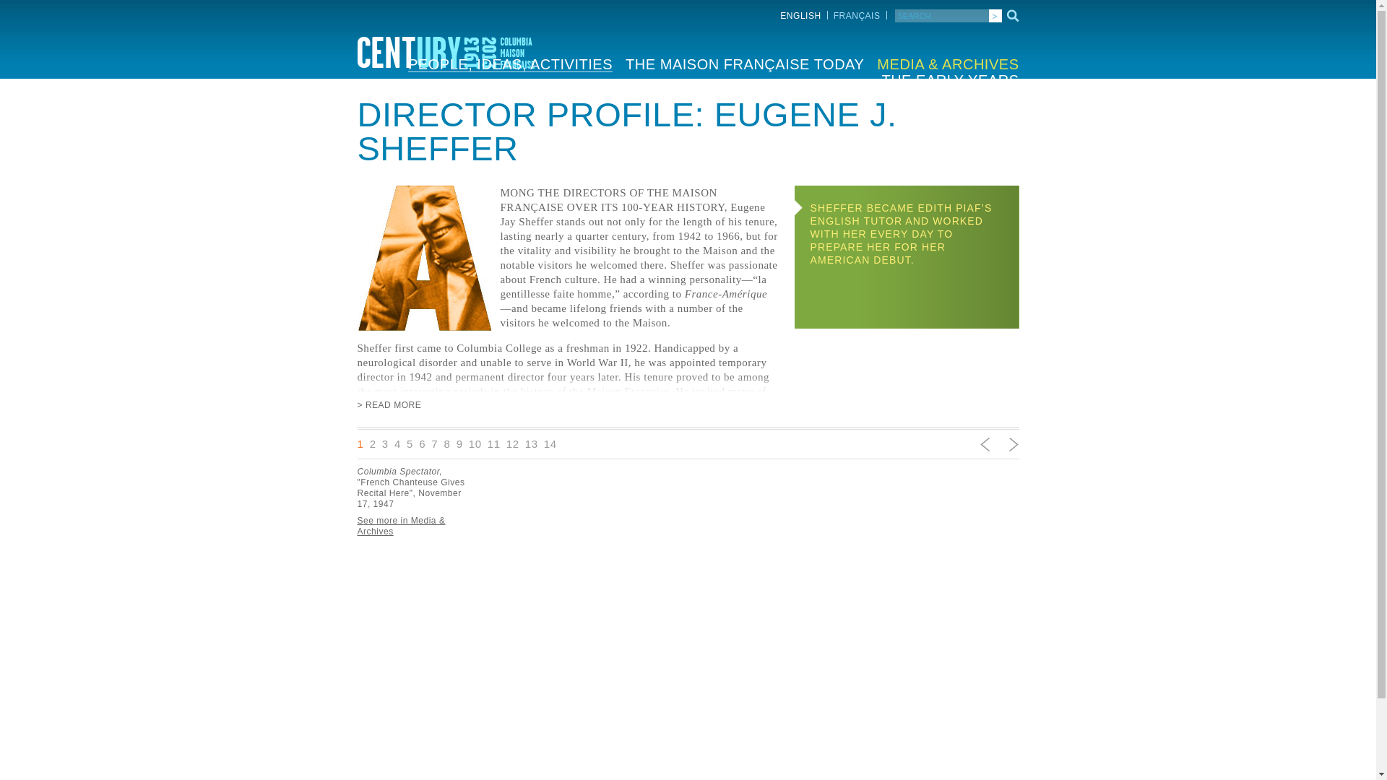 This screenshot has width=1387, height=780. What do you see at coordinates (510, 64) in the screenshot?
I see `PEOPLE, IDEAS, ACTIVITIES` at bounding box center [510, 64].